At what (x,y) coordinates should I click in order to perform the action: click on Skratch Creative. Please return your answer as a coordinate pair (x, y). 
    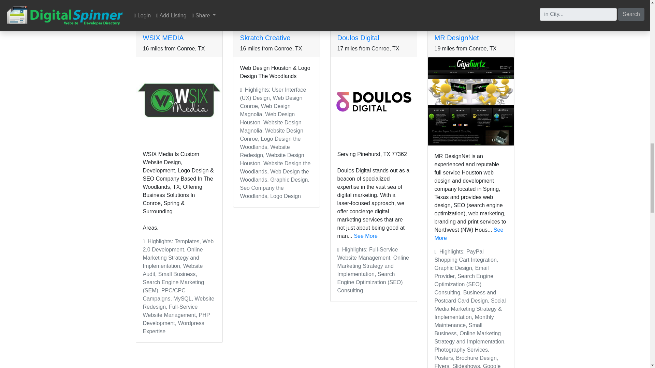
    Looking at the image, I should click on (265, 38).